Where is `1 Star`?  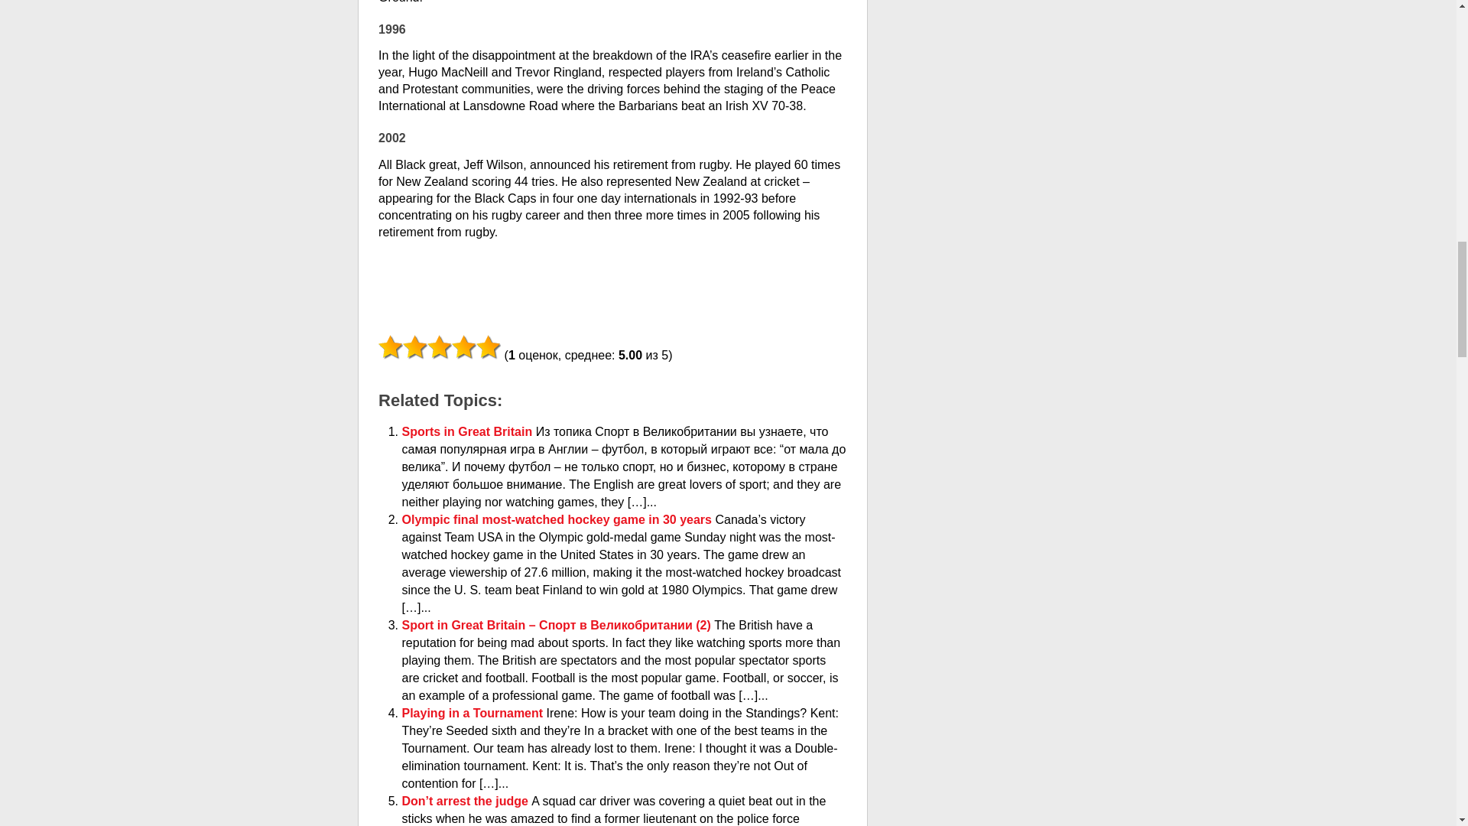 1 Star is located at coordinates (390, 347).